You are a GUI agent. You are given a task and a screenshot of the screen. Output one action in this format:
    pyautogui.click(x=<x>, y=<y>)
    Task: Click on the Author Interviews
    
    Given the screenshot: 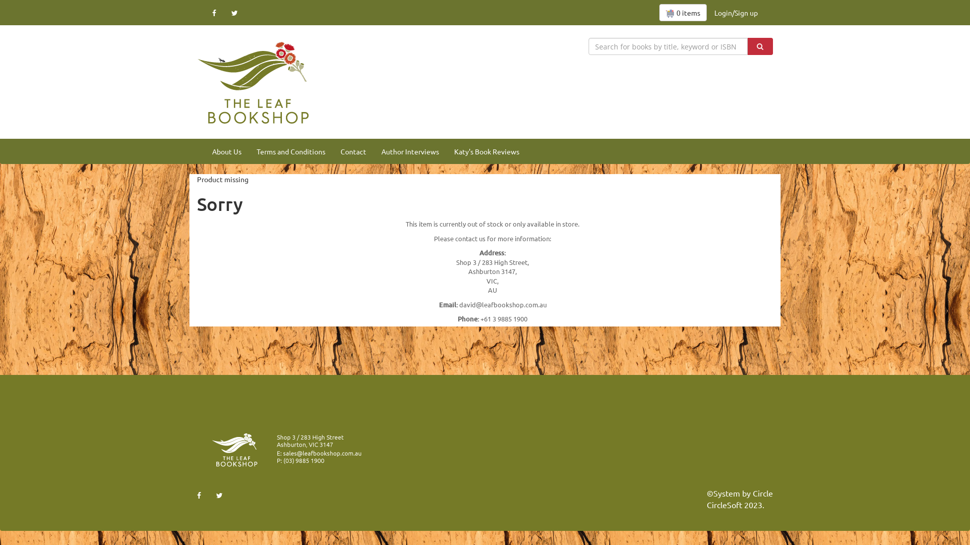 What is the action you would take?
    pyautogui.click(x=410, y=151)
    